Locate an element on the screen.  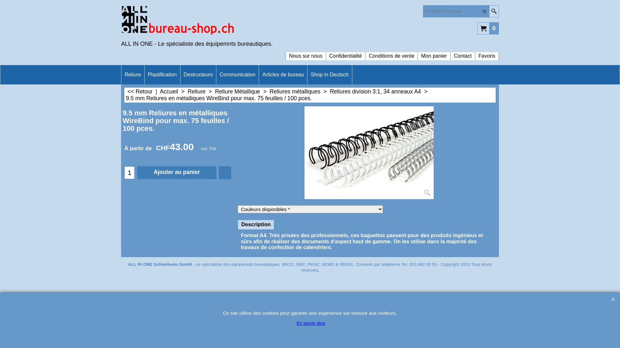
Conditions de vente is located at coordinates (391, 53).